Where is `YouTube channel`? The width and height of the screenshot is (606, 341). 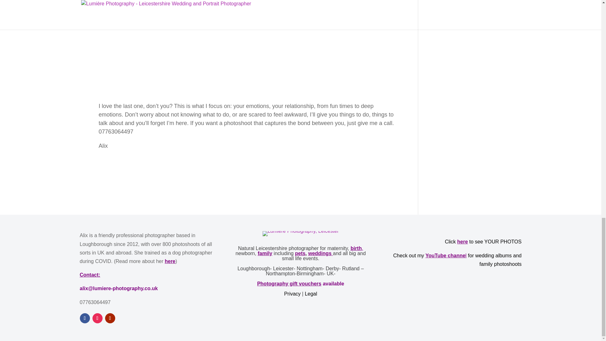
YouTube channel is located at coordinates (446, 255).